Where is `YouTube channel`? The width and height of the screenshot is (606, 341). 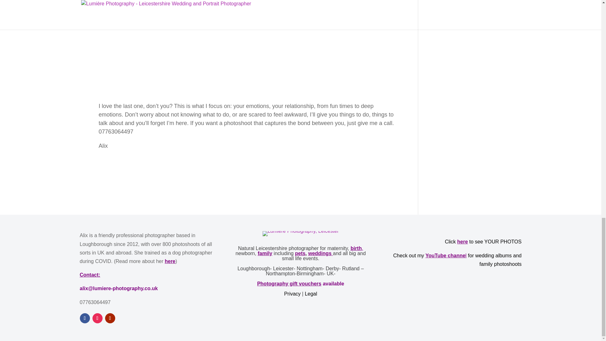
YouTube channel is located at coordinates (446, 255).